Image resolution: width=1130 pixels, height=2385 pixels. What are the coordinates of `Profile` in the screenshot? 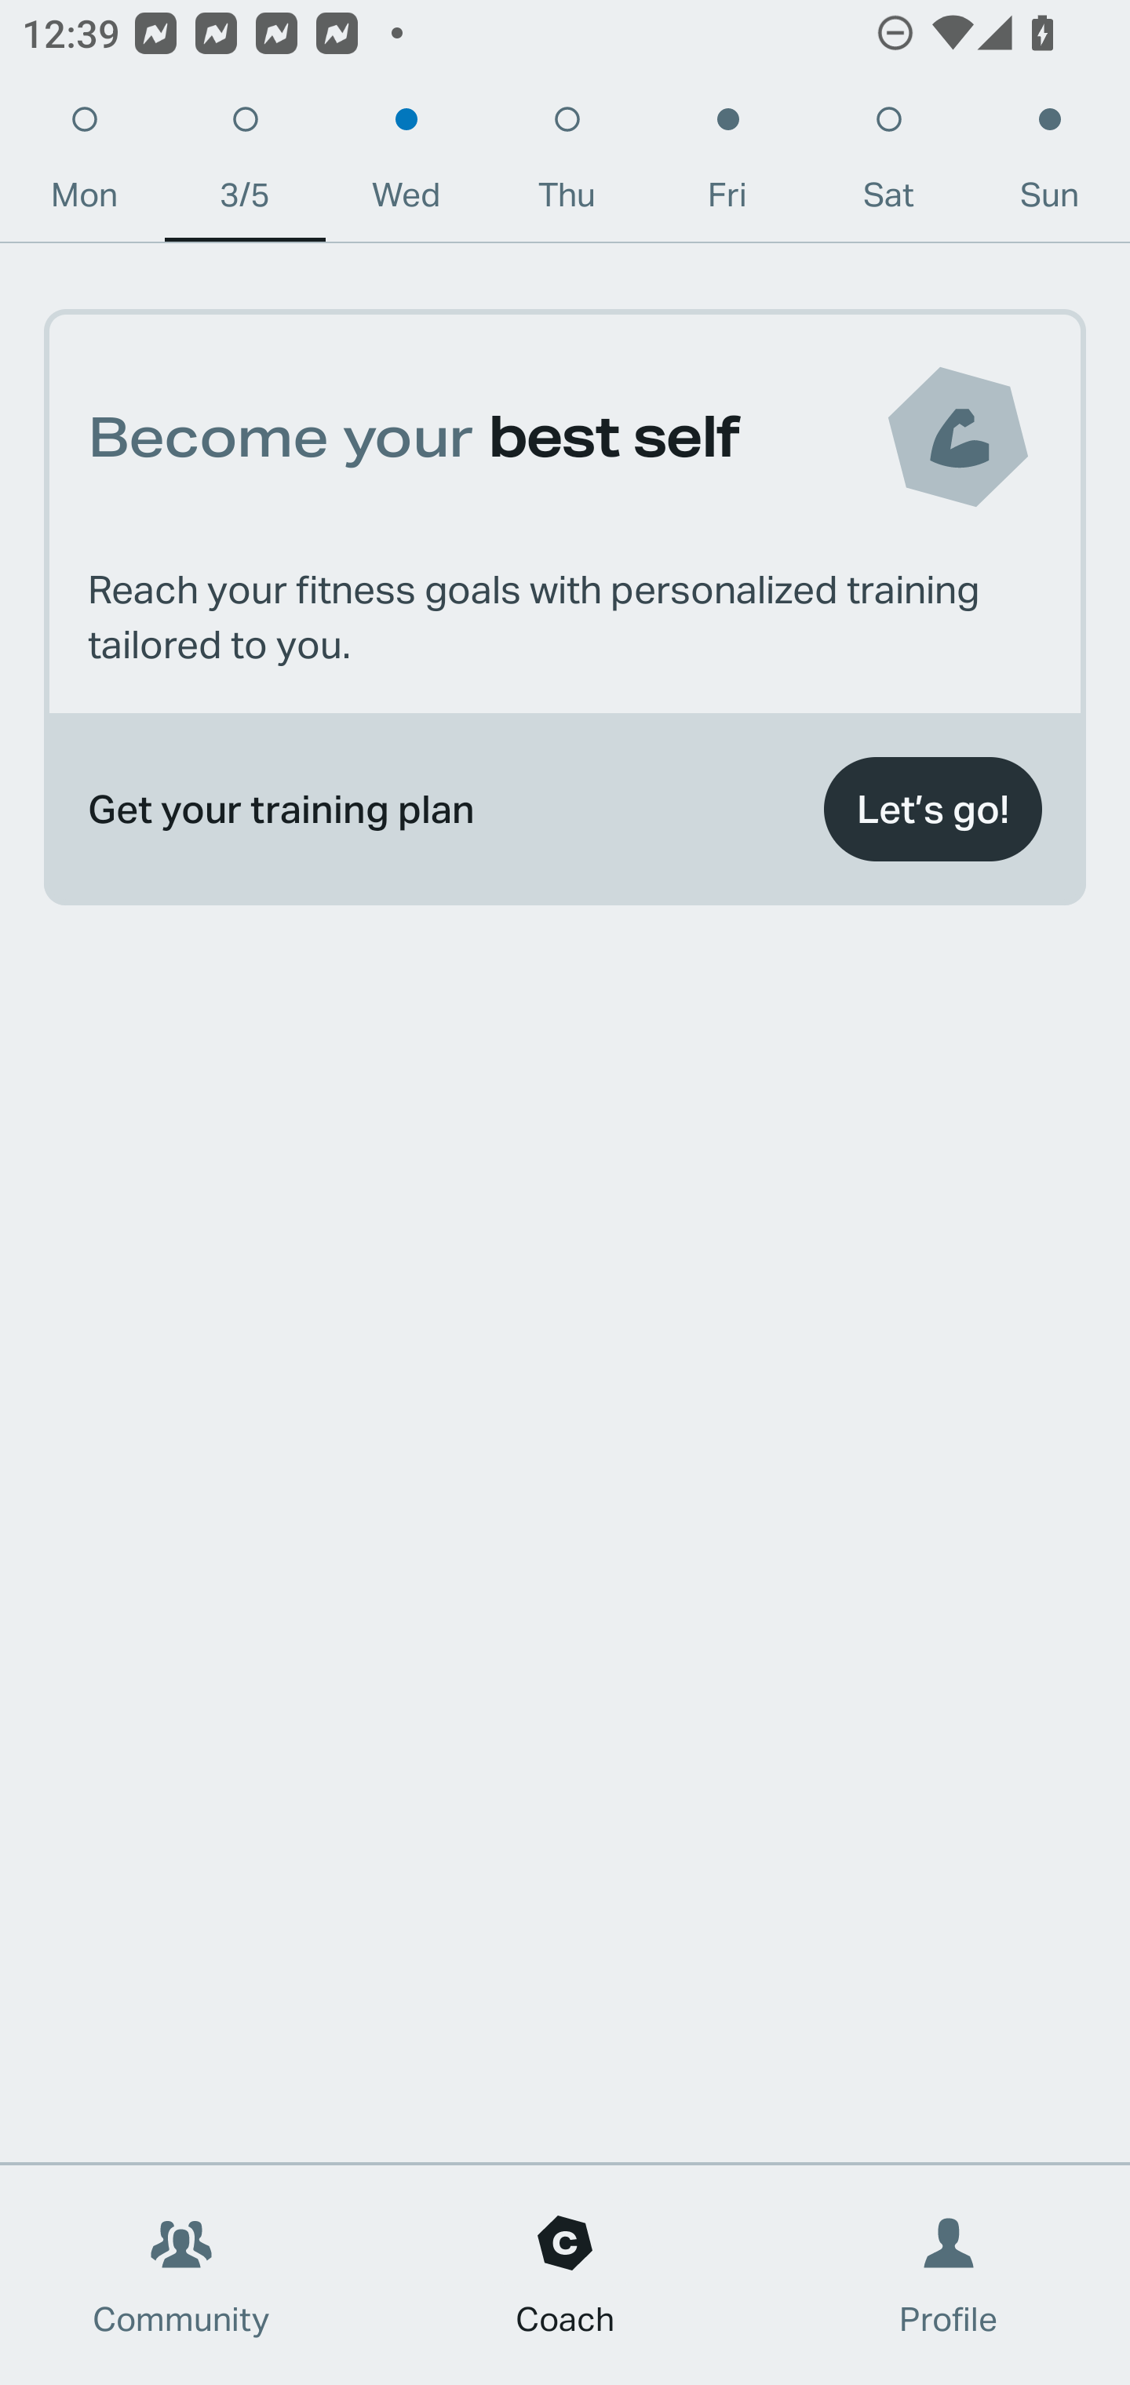 It's located at (950, 2275).